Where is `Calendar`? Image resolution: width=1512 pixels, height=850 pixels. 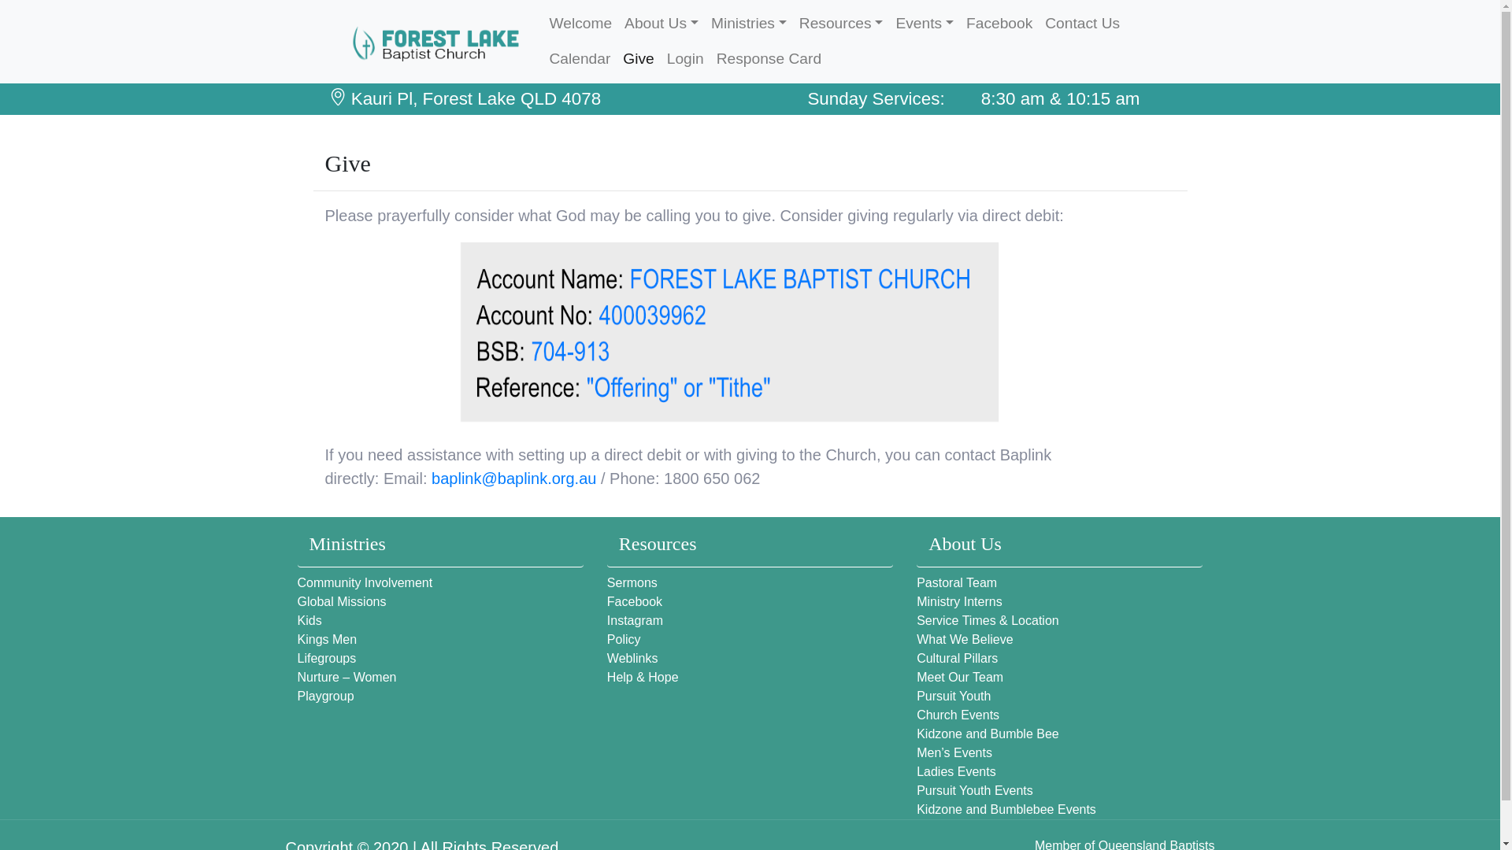 Calendar is located at coordinates (580, 60).